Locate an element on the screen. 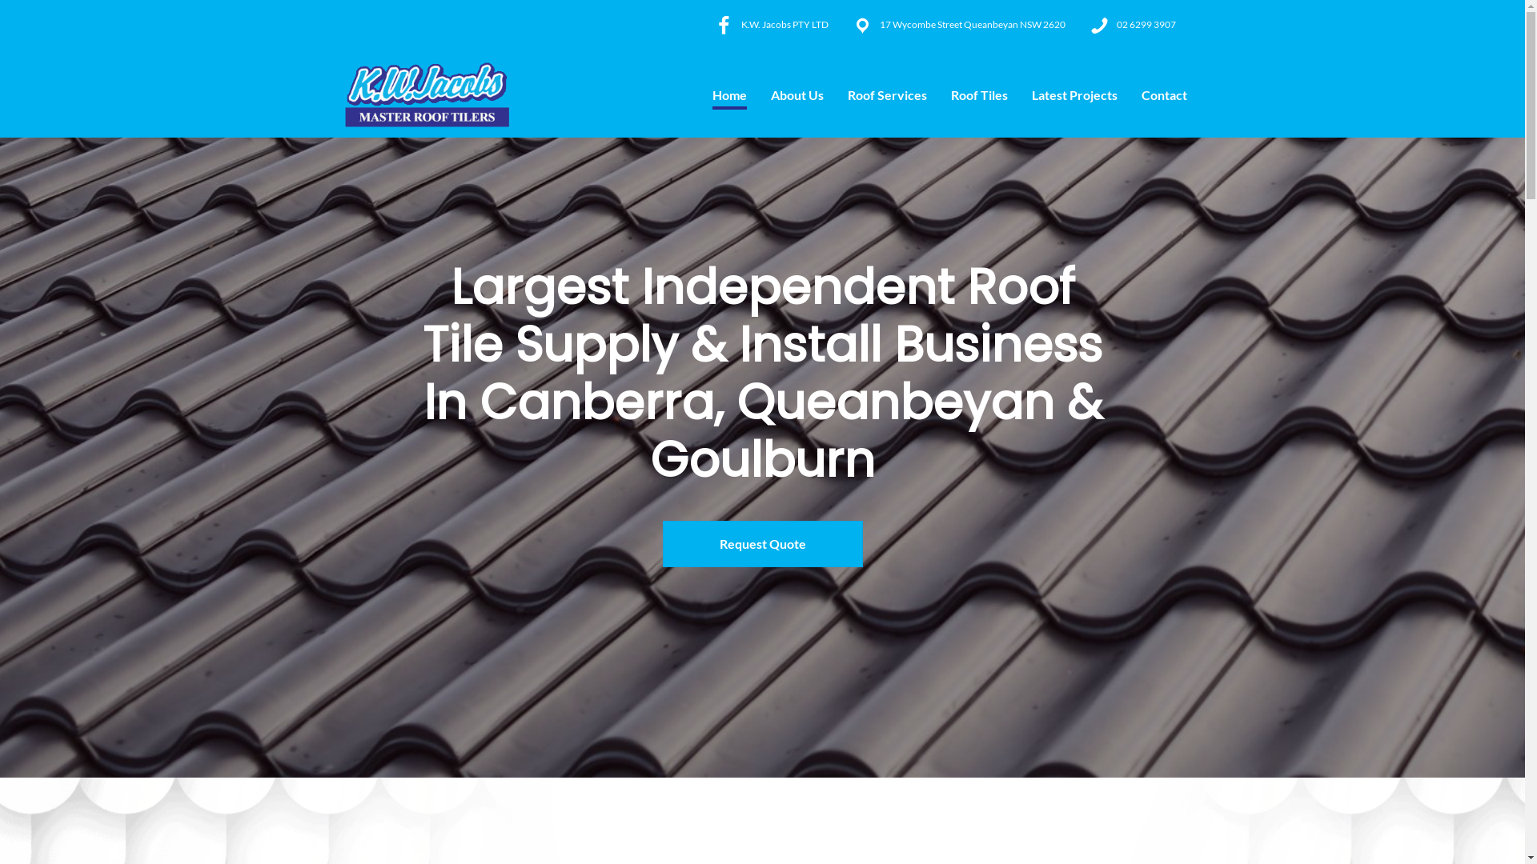 This screenshot has height=864, width=1537. Latest Projects is located at coordinates (1074, 95).